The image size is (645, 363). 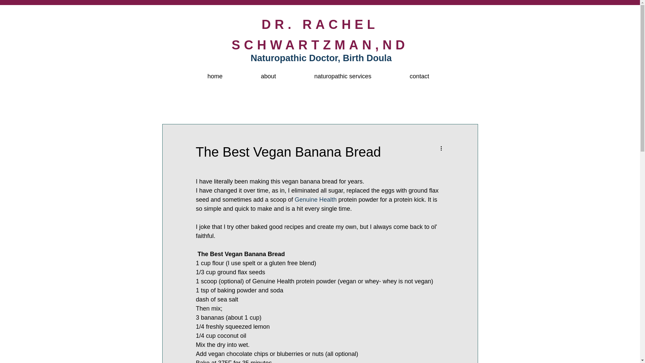 What do you see at coordinates (269, 73) in the screenshot?
I see `about` at bounding box center [269, 73].